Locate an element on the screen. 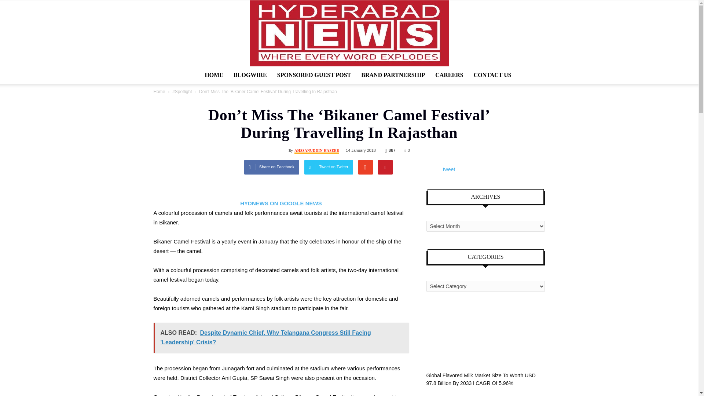 This screenshot has width=704, height=396. AHSSANUDDIN HASEEB is located at coordinates (317, 151).